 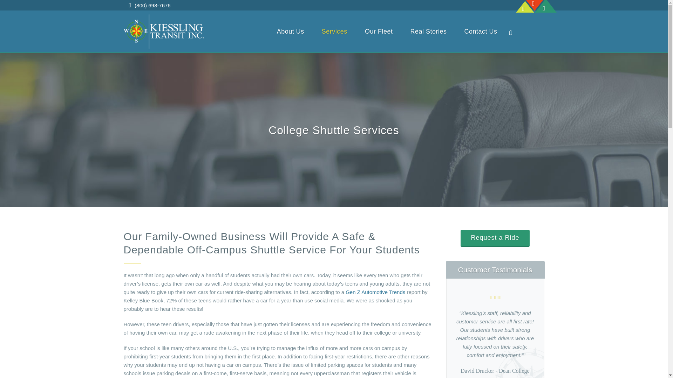 What do you see at coordinates (290, 31) in the screenshot?
I see `About Us` at bounding box center [290, 31].